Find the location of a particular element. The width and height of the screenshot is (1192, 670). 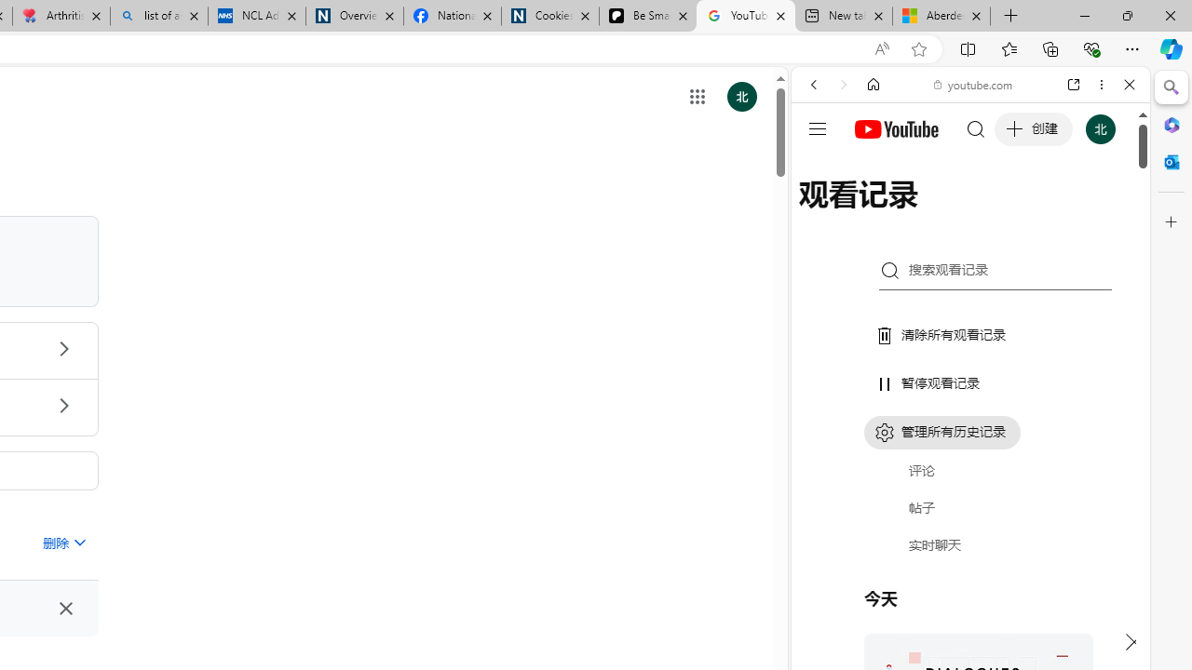

Close Customize pane is located at coordinates (1172, 222).